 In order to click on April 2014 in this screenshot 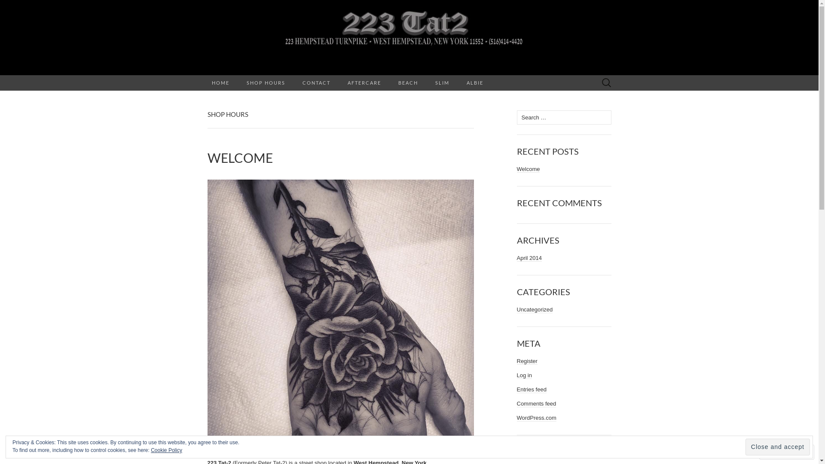, I will do `click(529, 258)`.